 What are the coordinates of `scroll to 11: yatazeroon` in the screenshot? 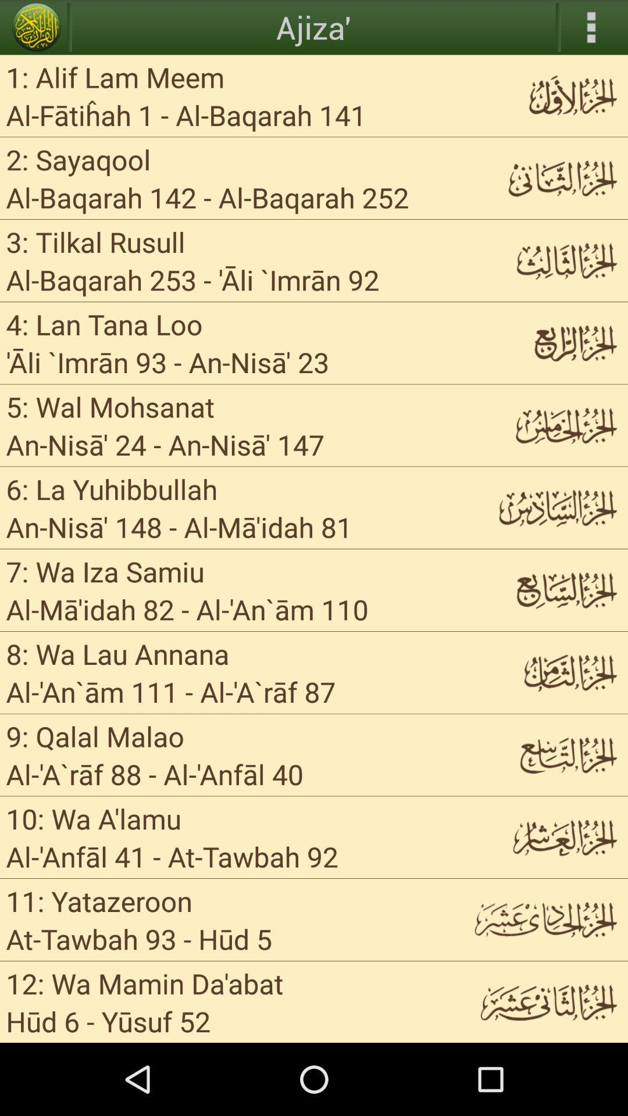 It's located at (99, 901).